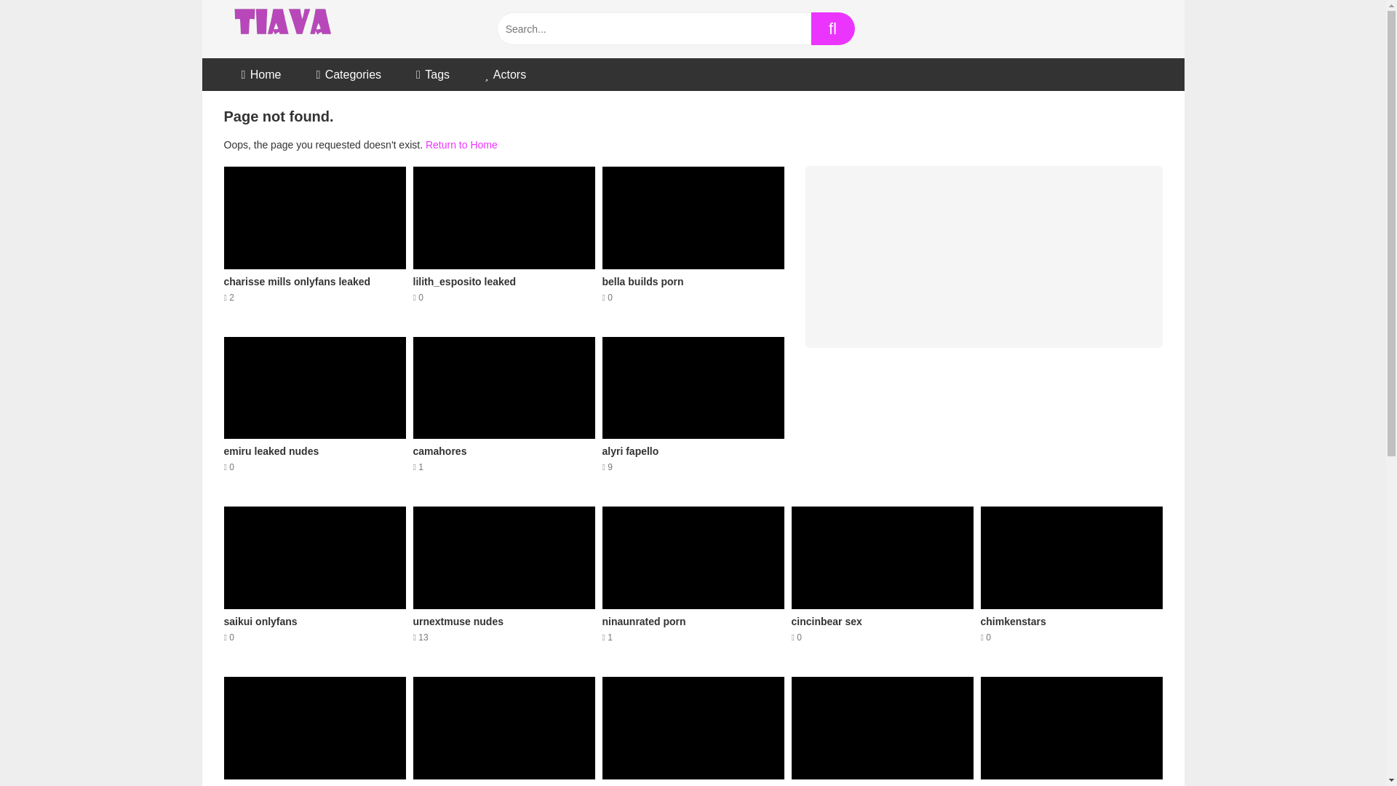  Describe the element at coordinates (1071, 583) in the screenshot. I see `Return to Home` at that location.